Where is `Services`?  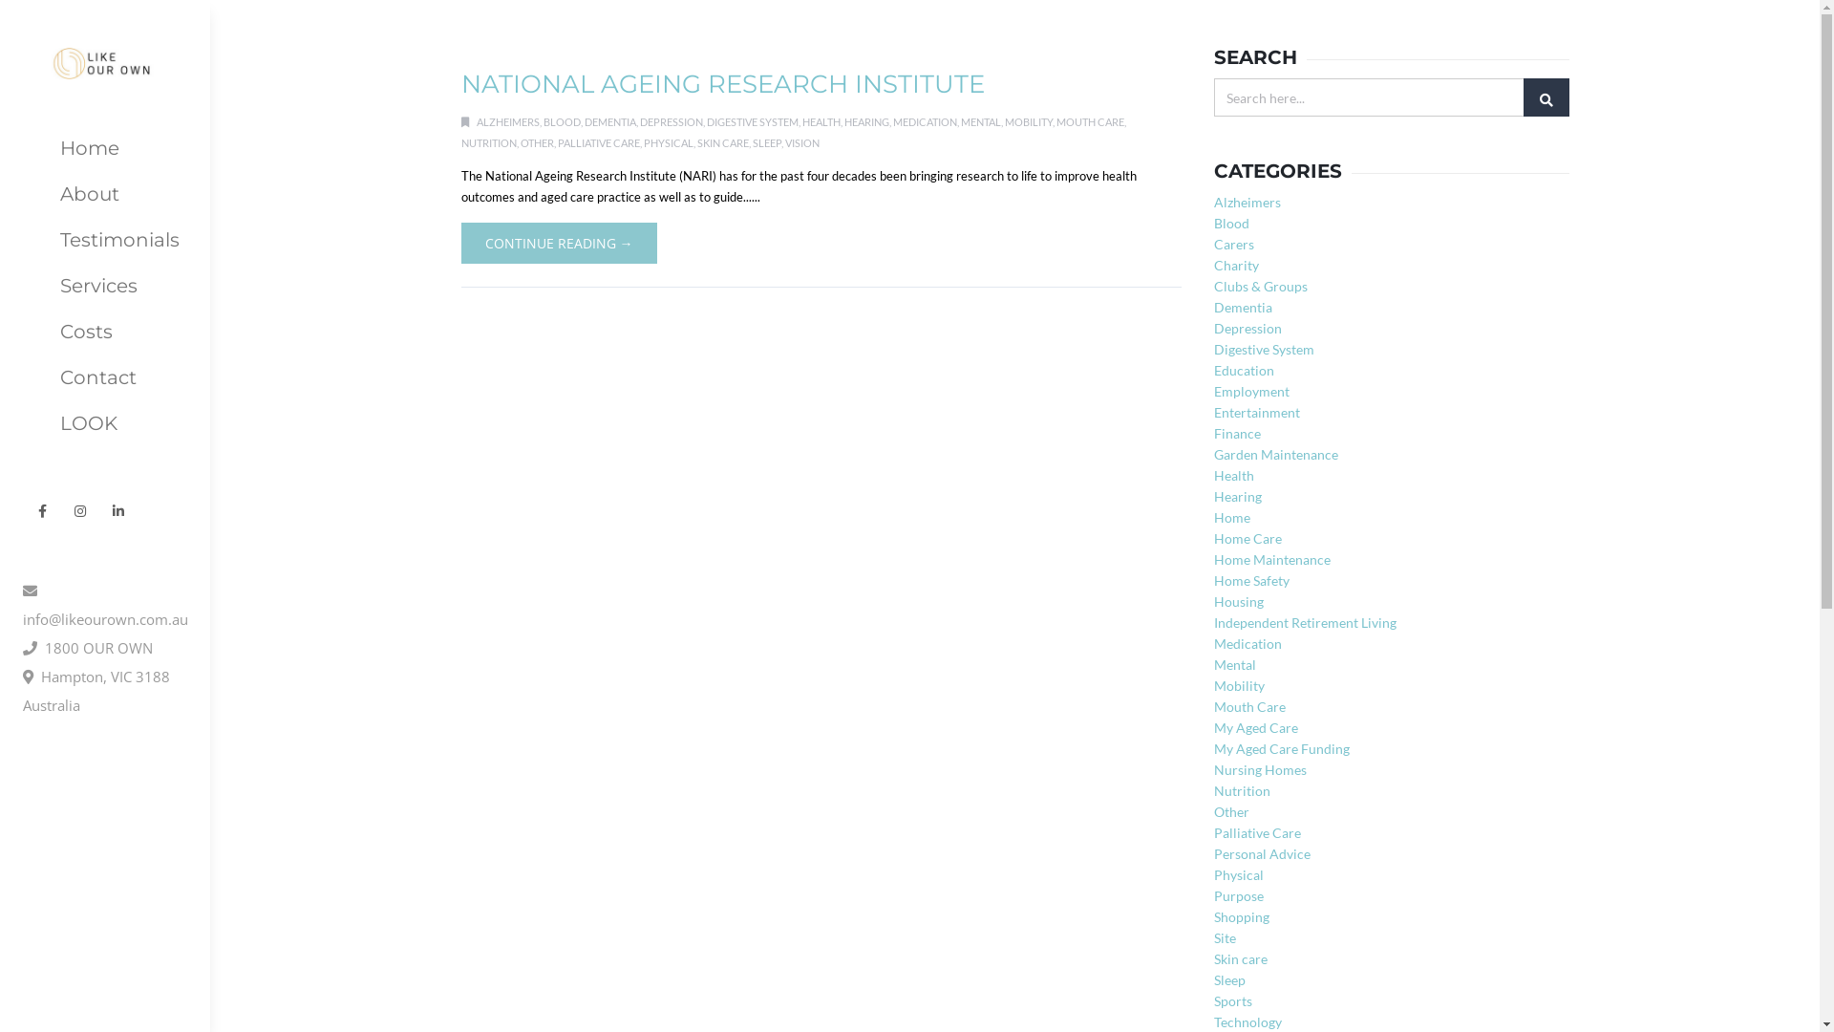
Services is located at coordinates (105, 286).